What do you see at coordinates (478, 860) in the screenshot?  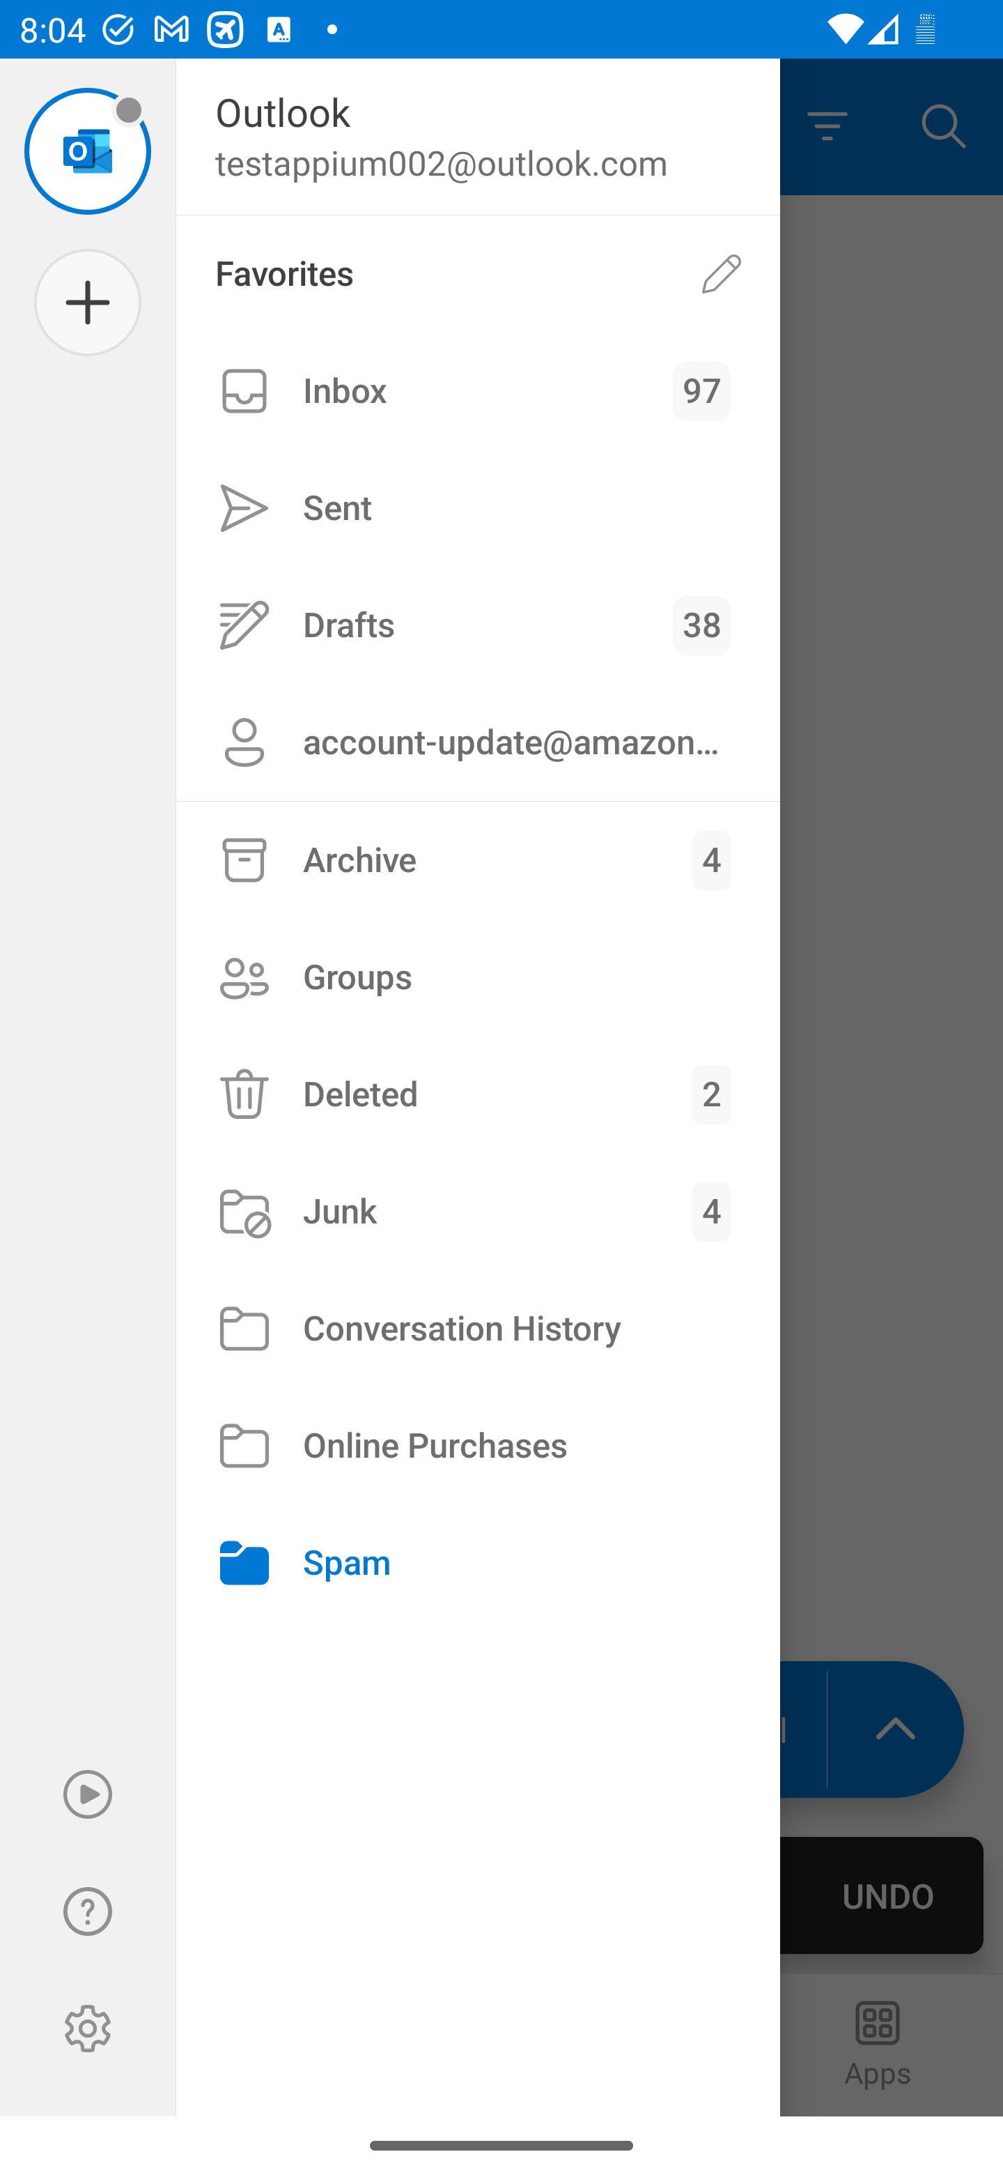 I see `Archive Archive, 2 of 8, level 1, 4 unread emails` at bounding box center [478, 860].